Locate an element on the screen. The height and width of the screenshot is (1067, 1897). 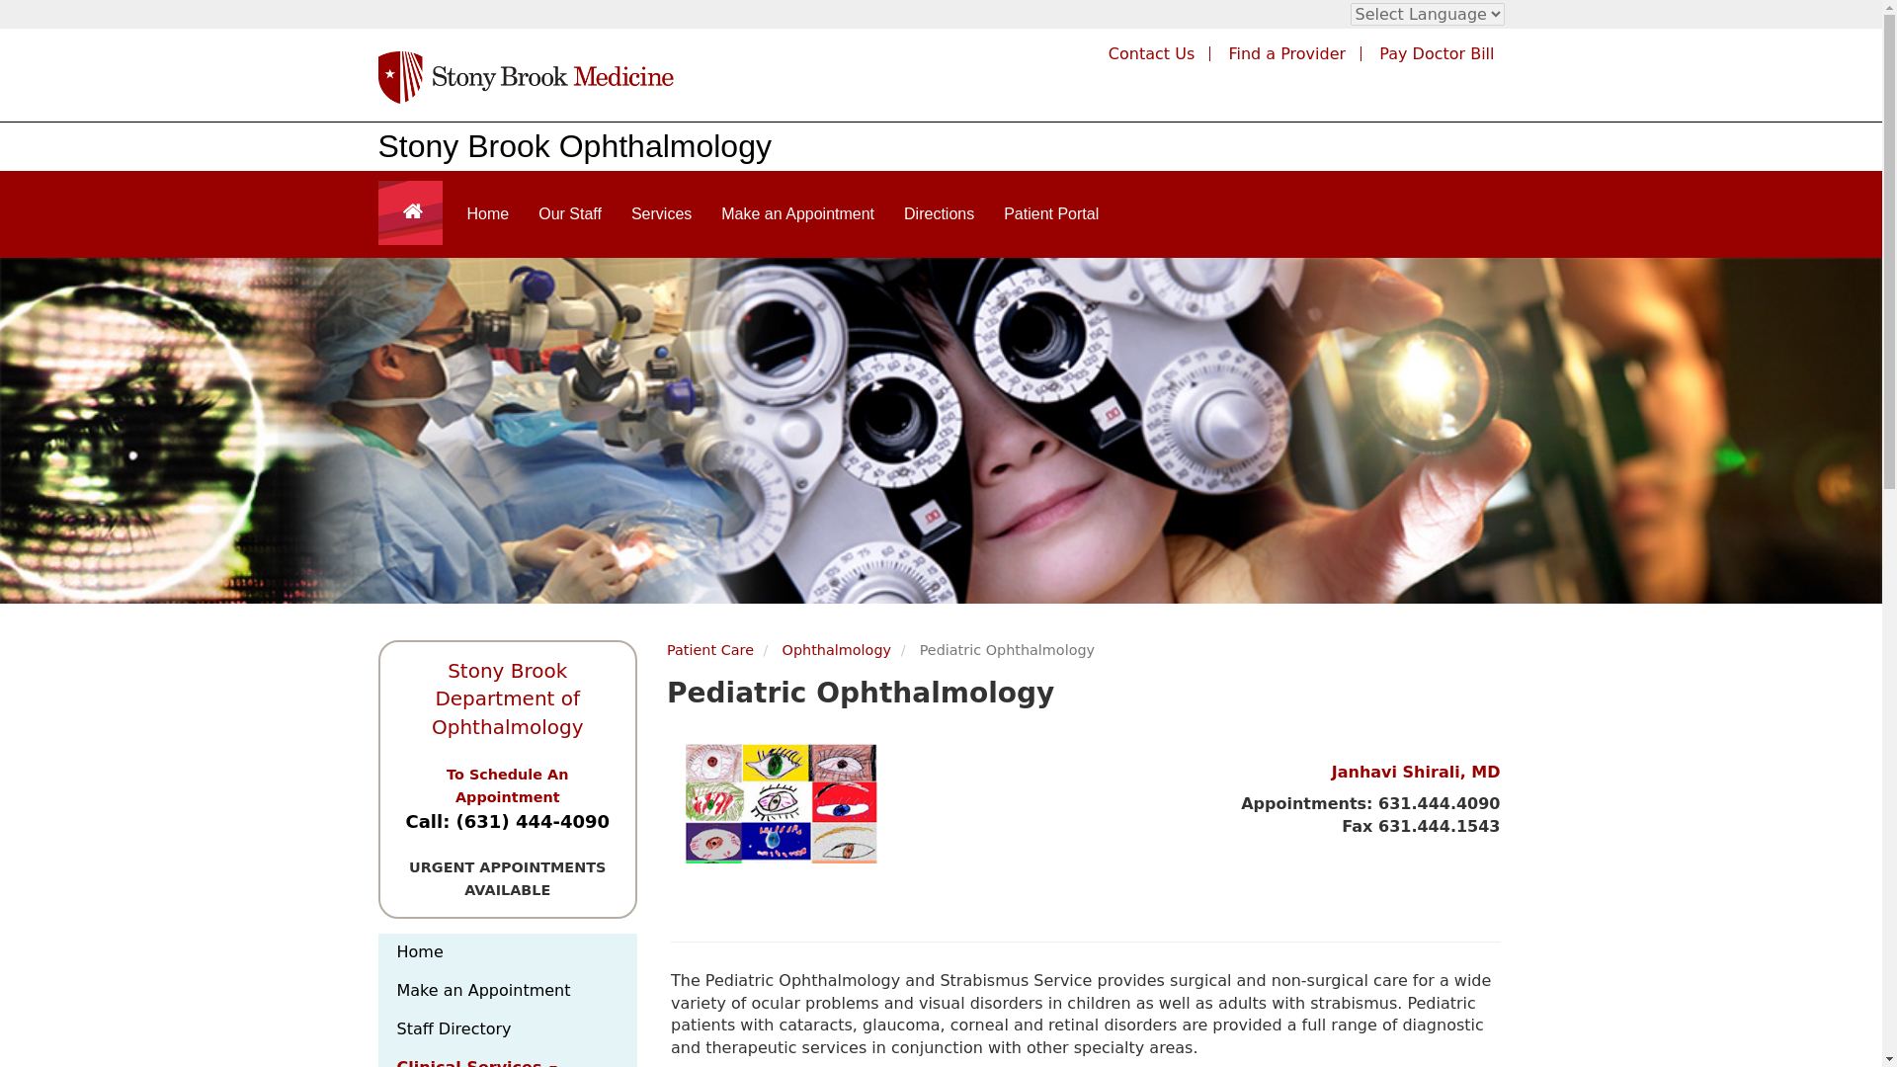
Stony Brook Ophthalmology is located at coordinates (573, 146).